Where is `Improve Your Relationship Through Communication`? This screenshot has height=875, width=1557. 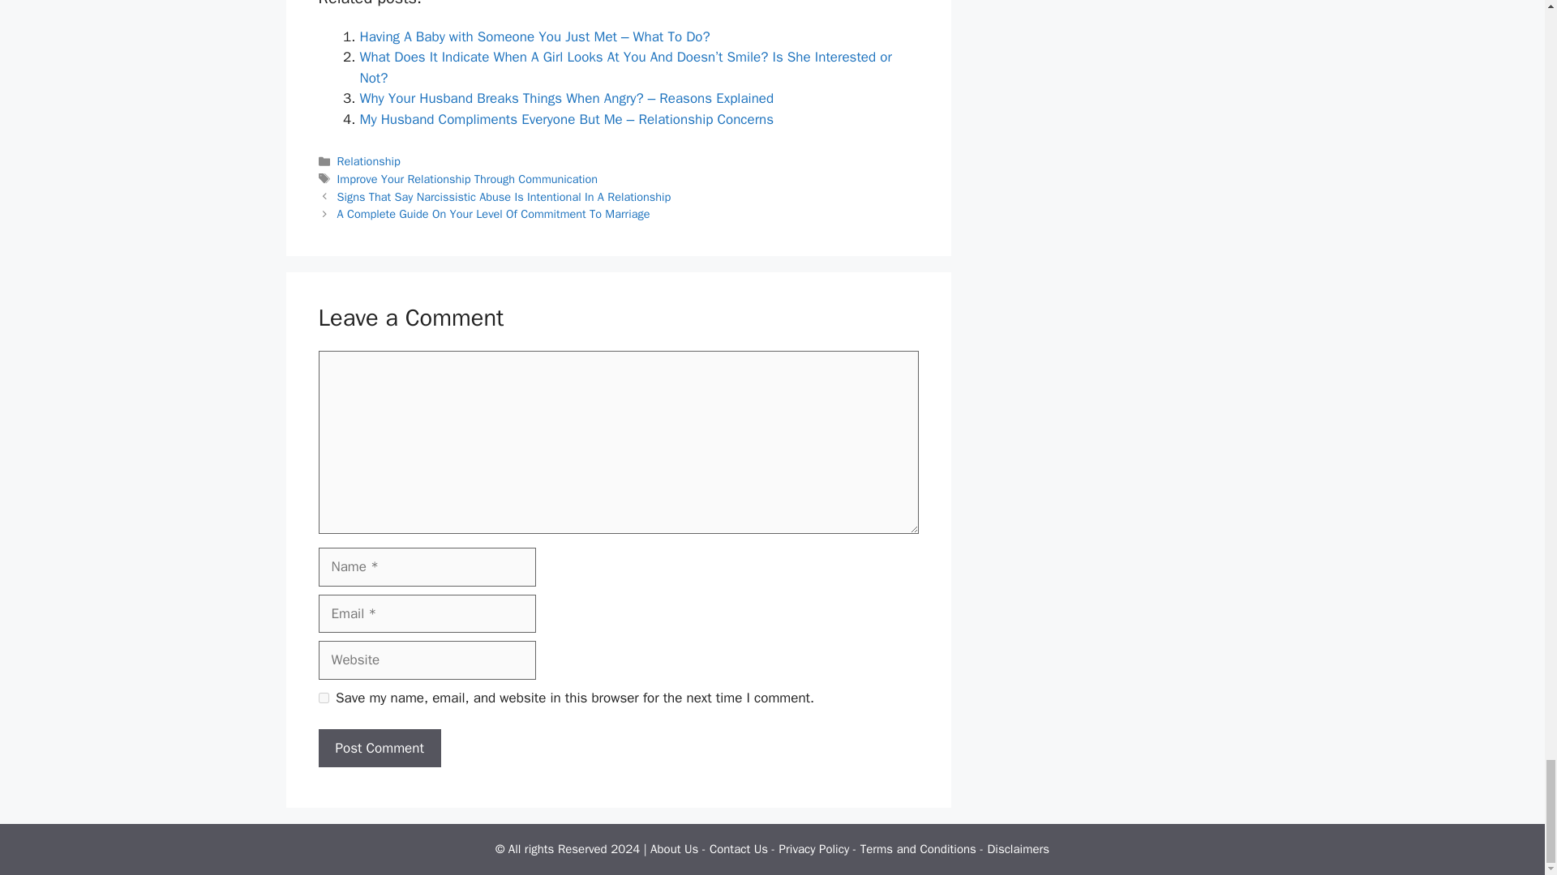
Improve Your Relationship Through Communication is located at coordinates (467, 178).